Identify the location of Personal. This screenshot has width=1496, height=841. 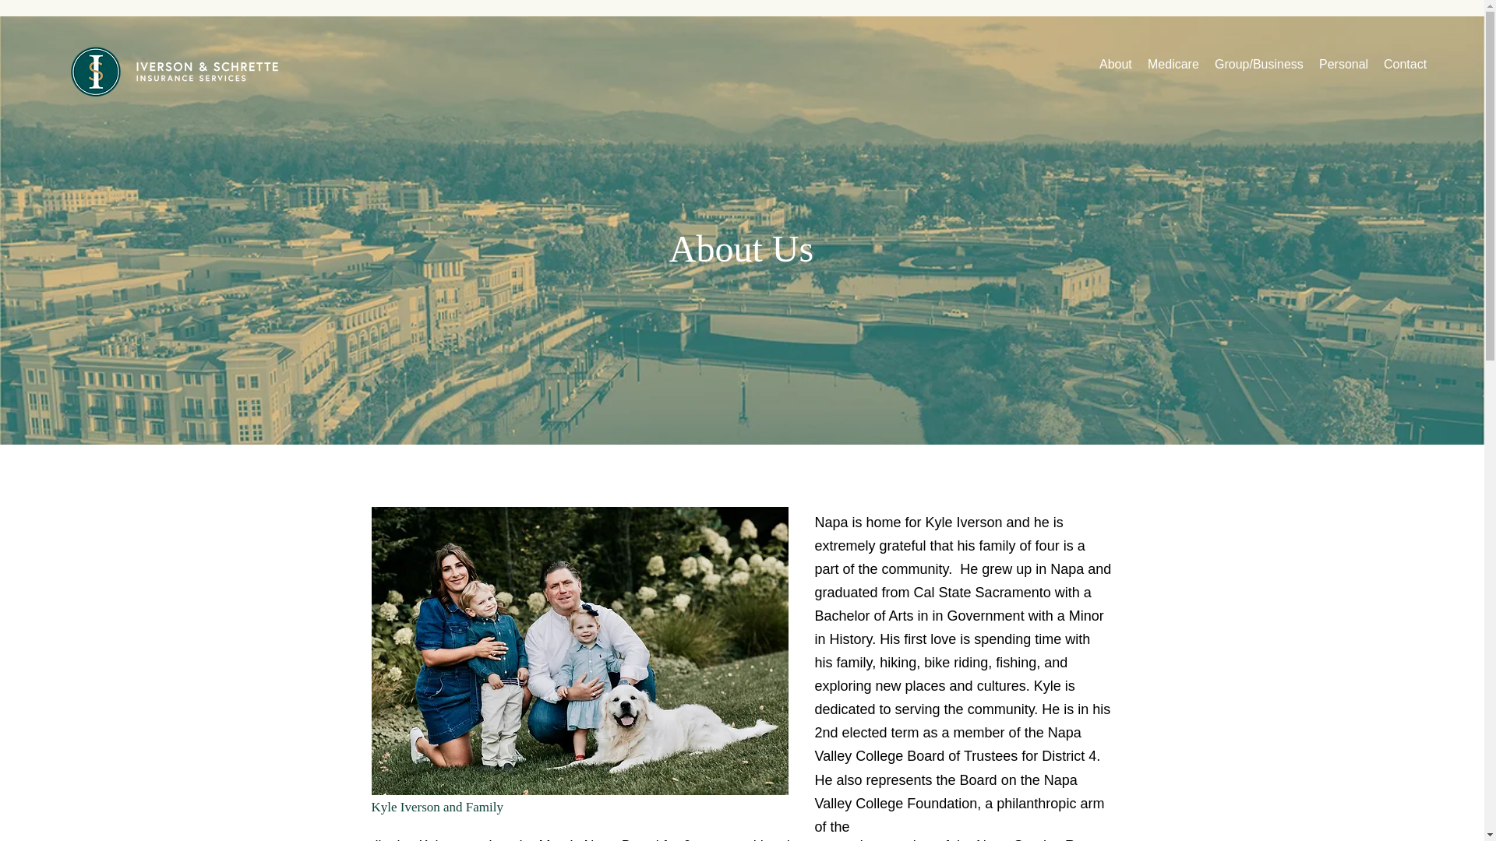
(1343, 65).